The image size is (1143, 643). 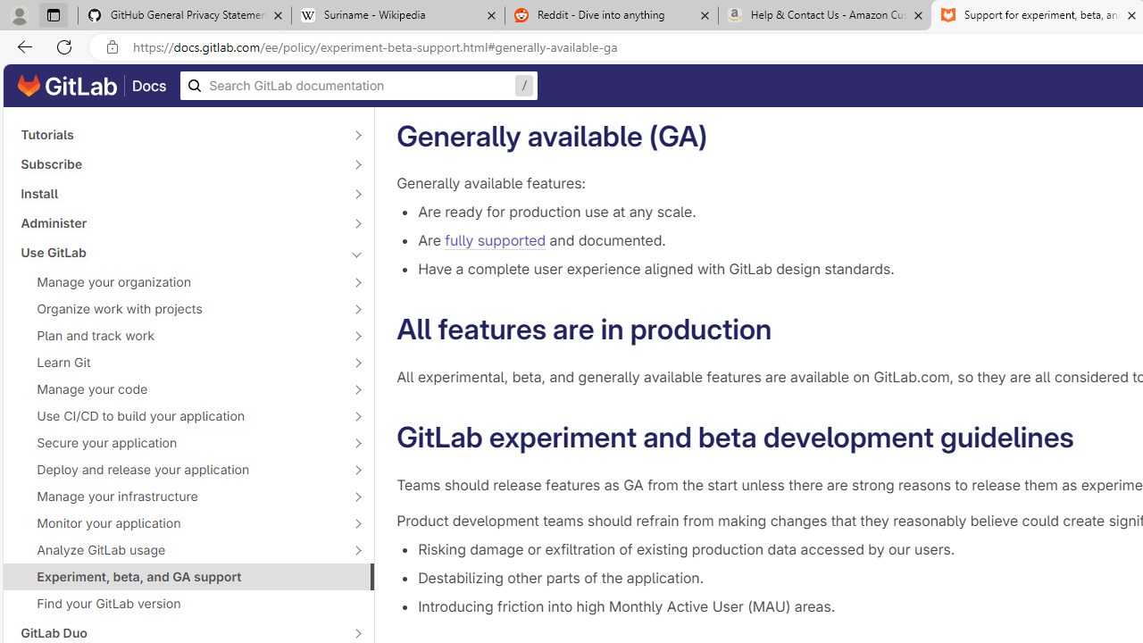 I want to click on Secure your application, so click(x=179, y=443).